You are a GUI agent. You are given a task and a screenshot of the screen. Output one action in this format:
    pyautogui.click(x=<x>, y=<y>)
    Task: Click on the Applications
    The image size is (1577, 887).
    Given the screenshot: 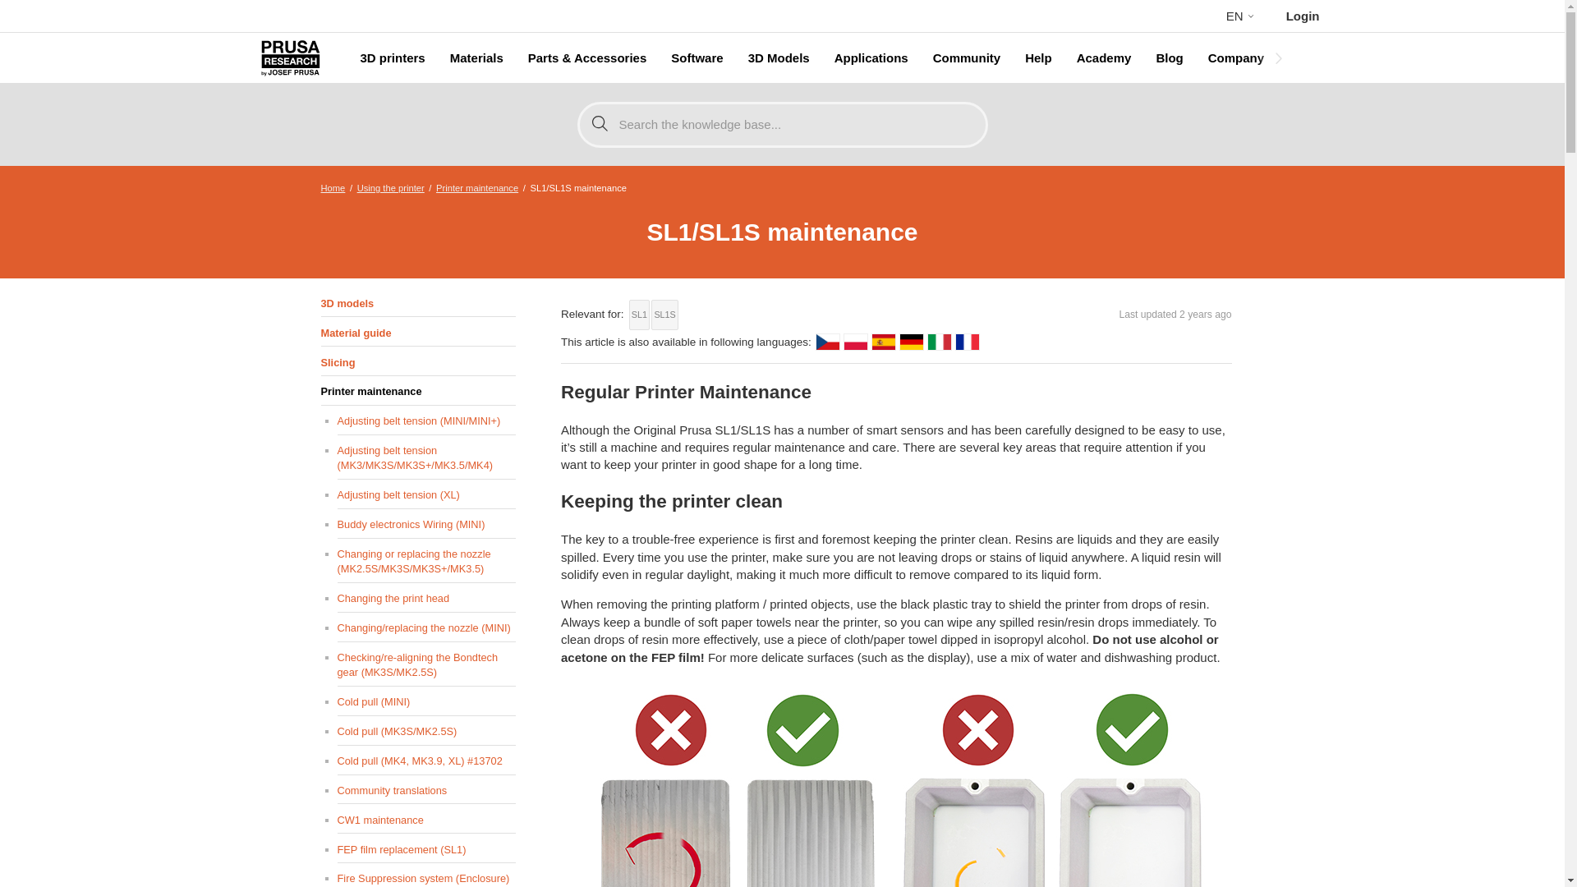 What is the action you would take?
    pyautogui.click(x=871, y=58)
    